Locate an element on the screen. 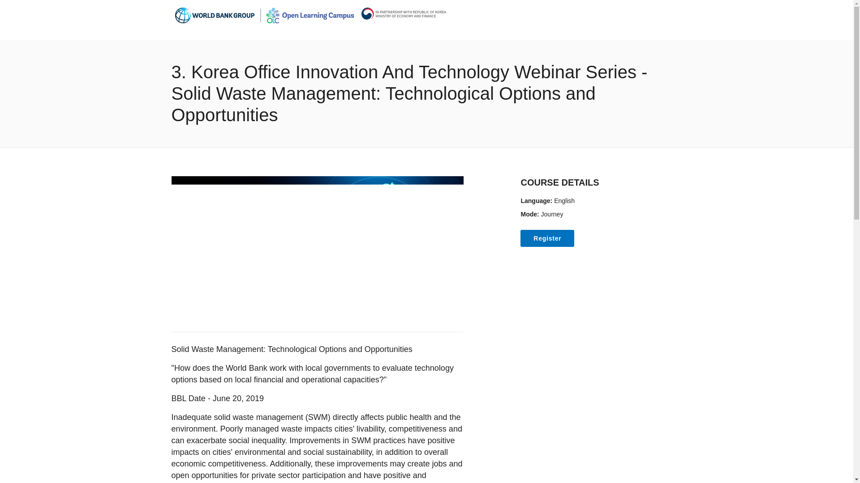 The height and width of the screenshot is (483, 860). World Bank logo is located at coordinates (264, 15).